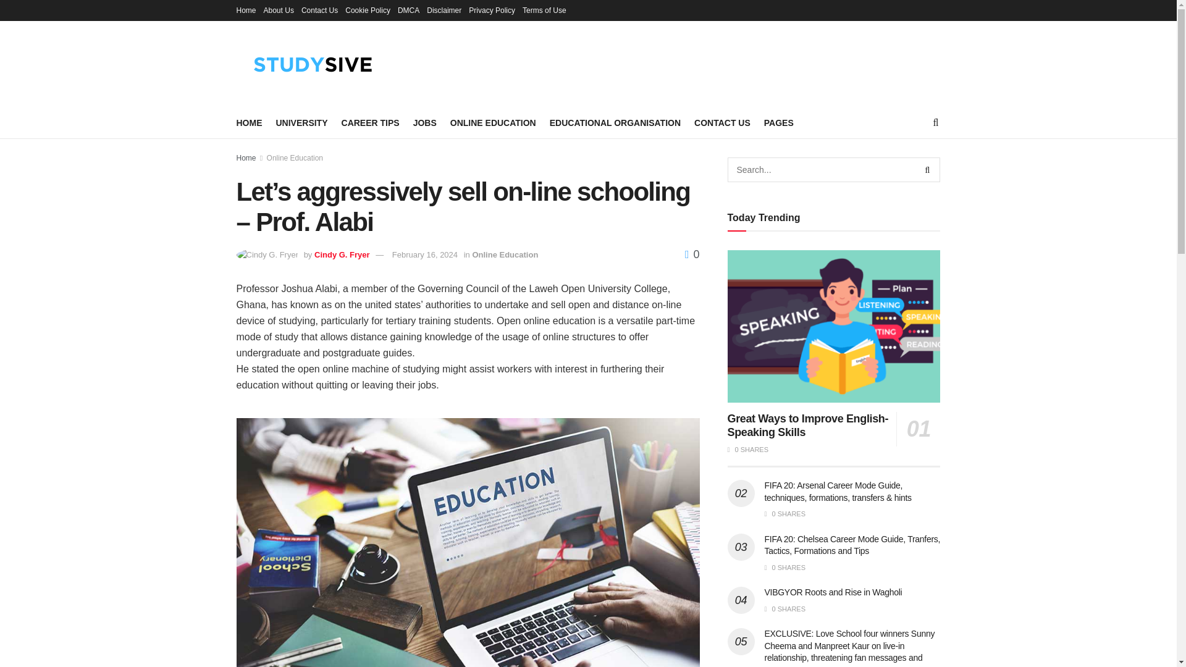  What do you see at coordinates (408, 10) in the screenshot?
I see `DMCA` at bounding box center [408, 10].